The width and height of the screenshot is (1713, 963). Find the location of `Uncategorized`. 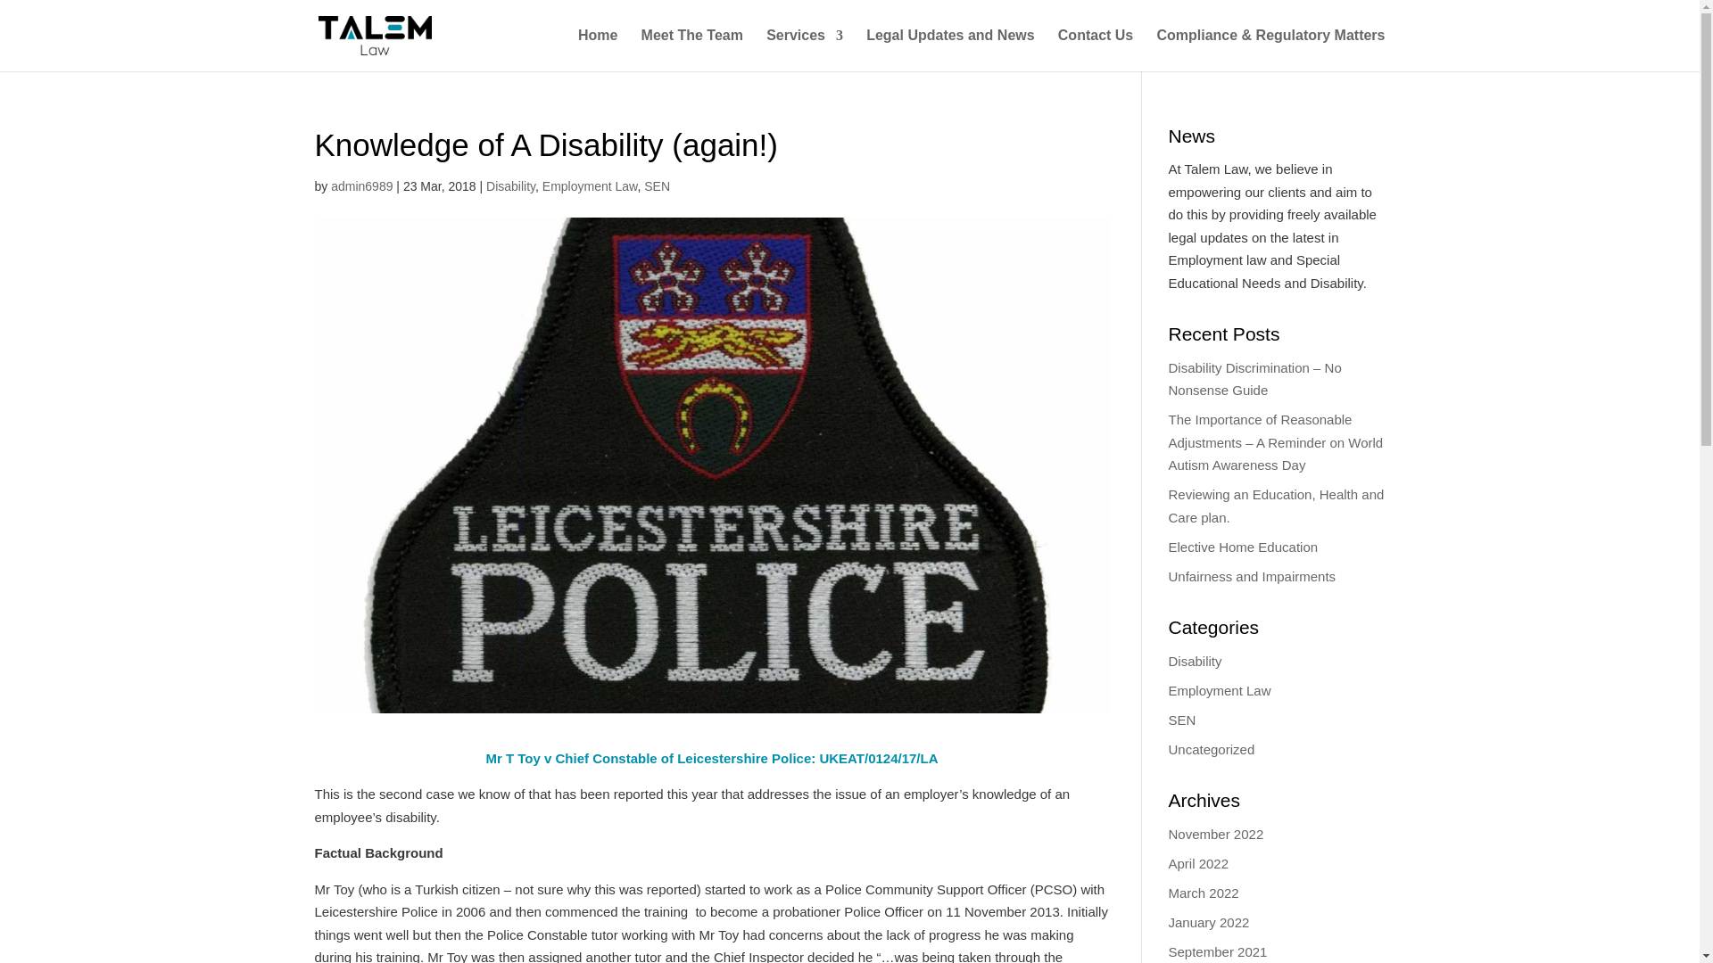

Uncategorized is located at coordinates (1212, 749).